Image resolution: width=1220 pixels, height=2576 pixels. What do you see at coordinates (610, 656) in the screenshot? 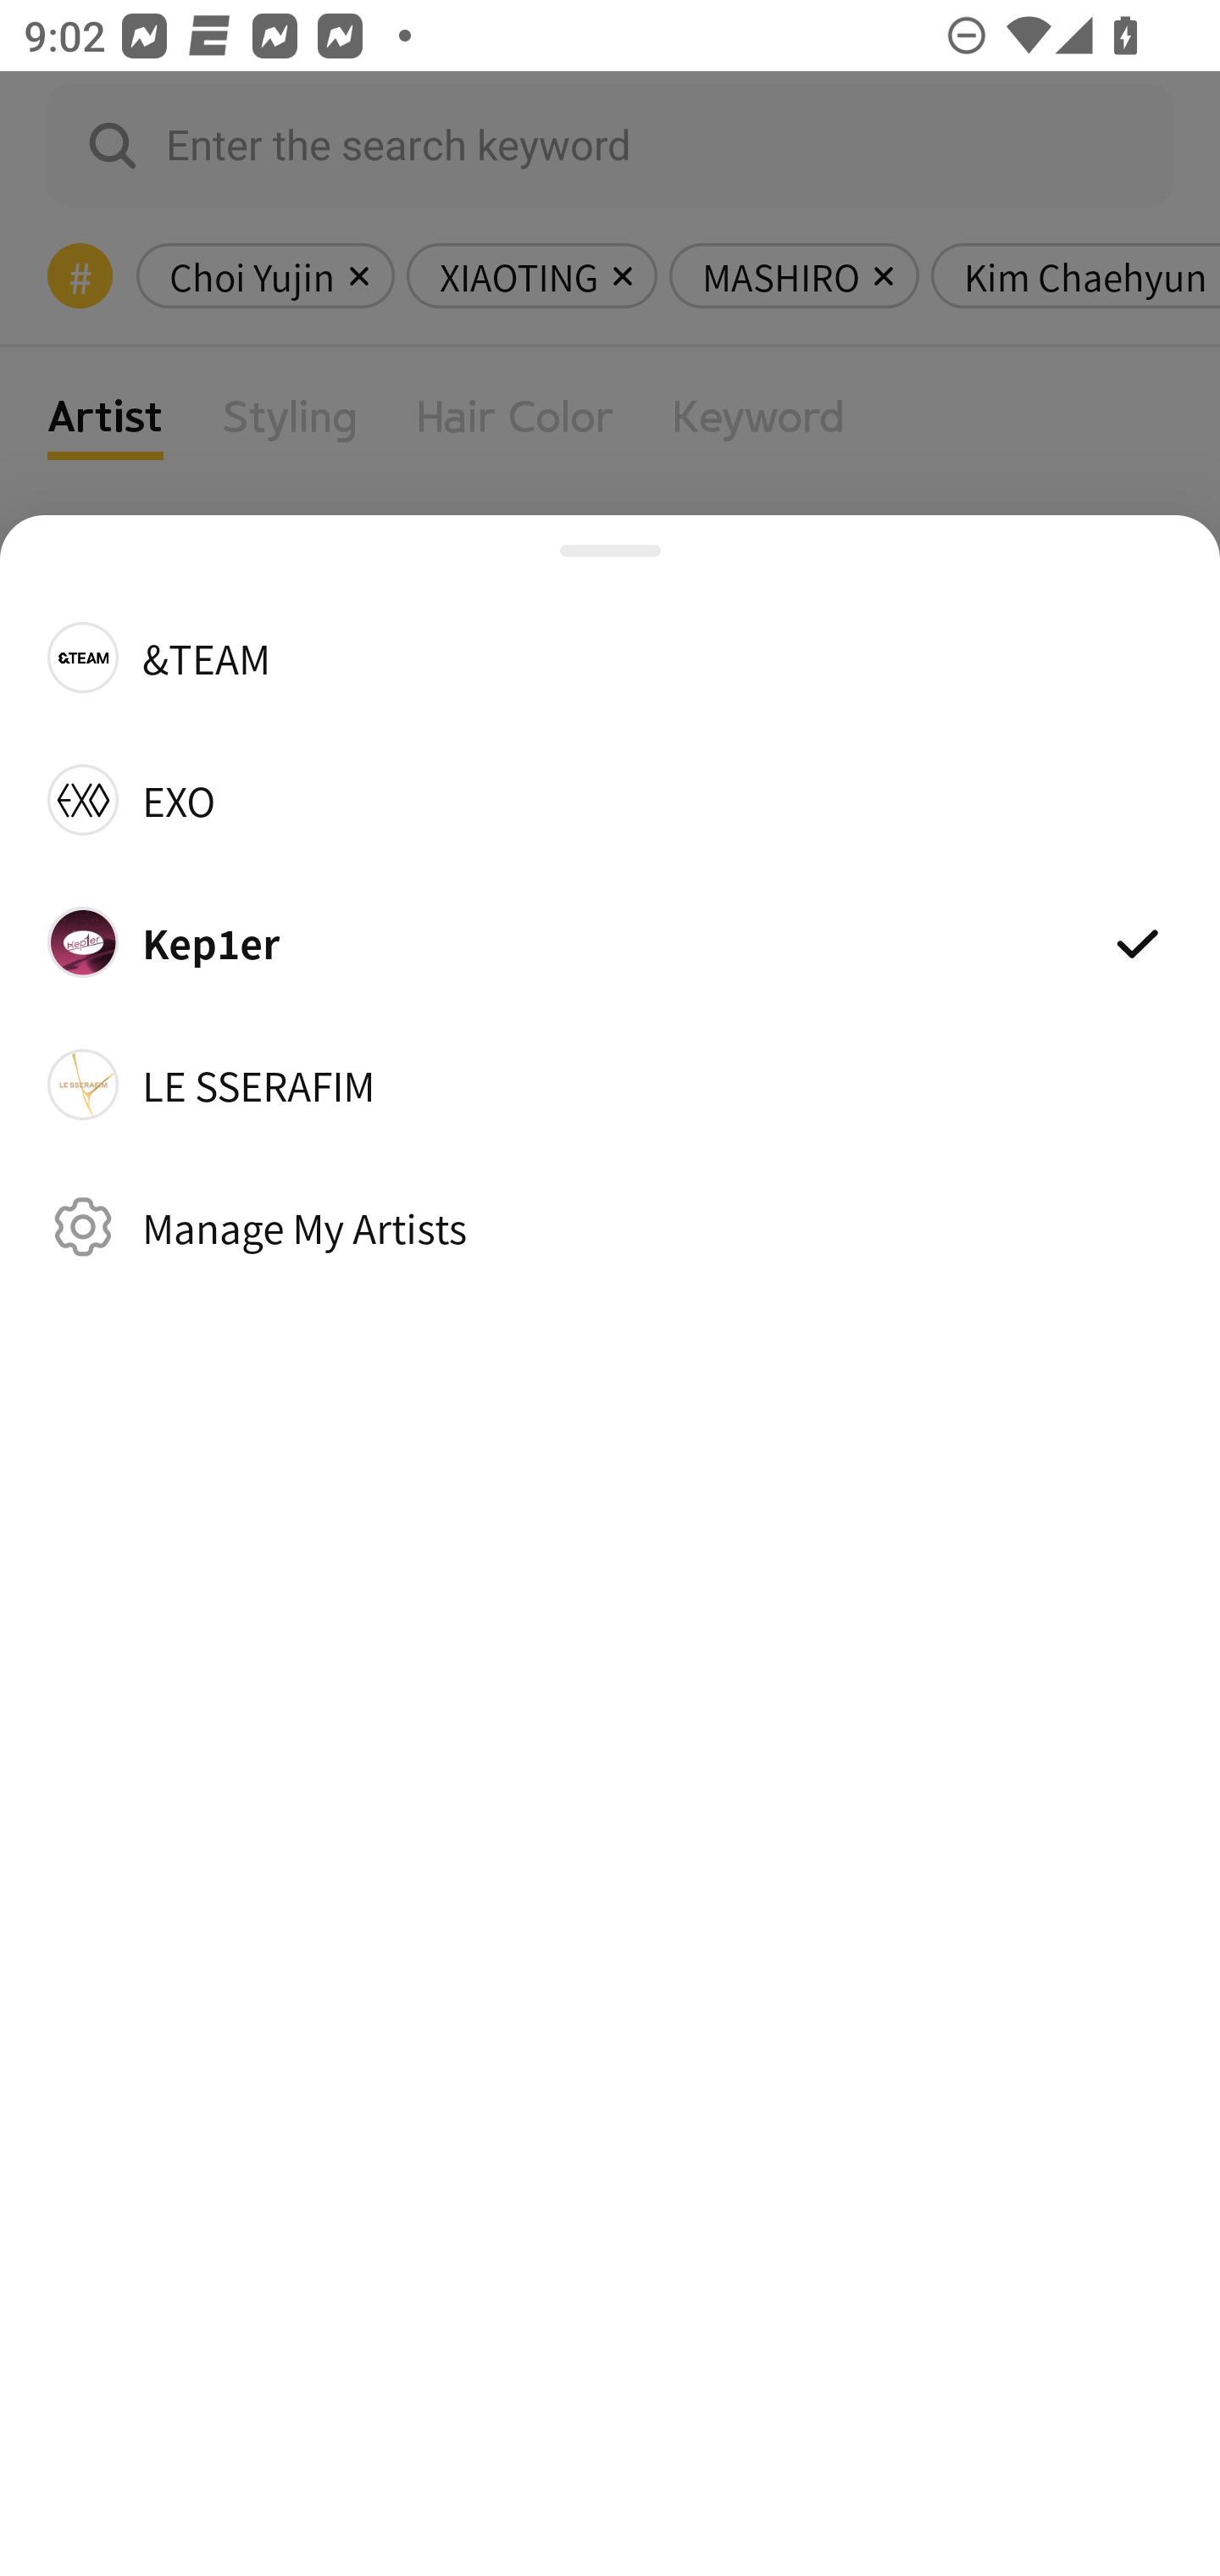
I see `&TEAM` at bounding box center [610, 656].